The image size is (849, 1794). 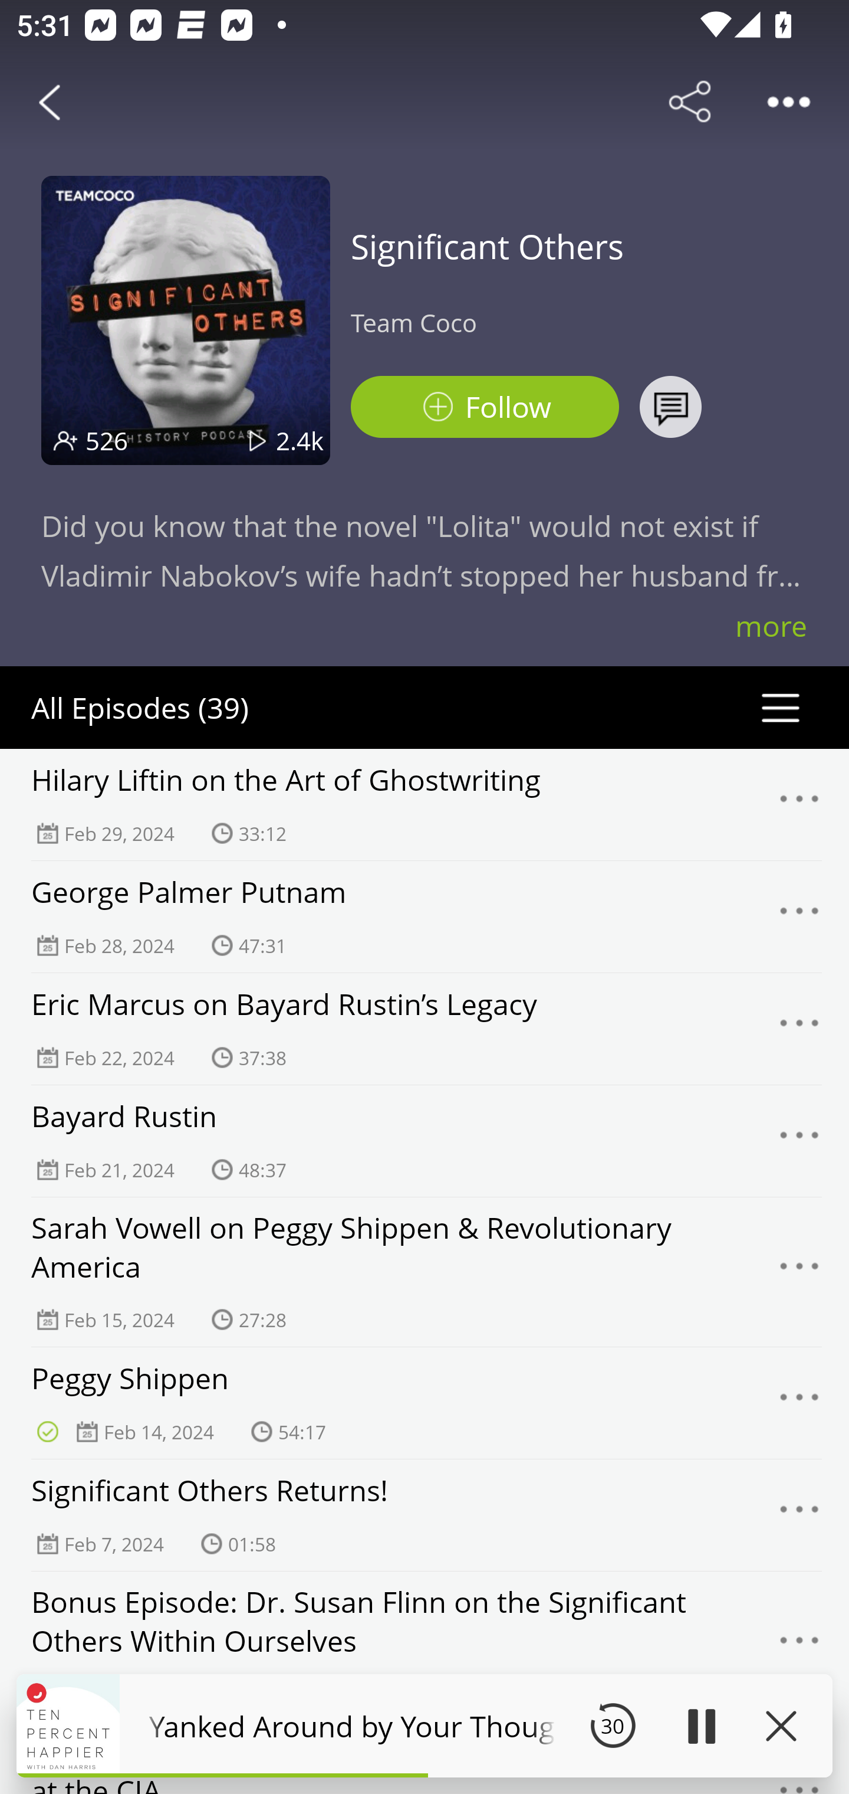 I want to click on Play, so click(x=700, y=1726).